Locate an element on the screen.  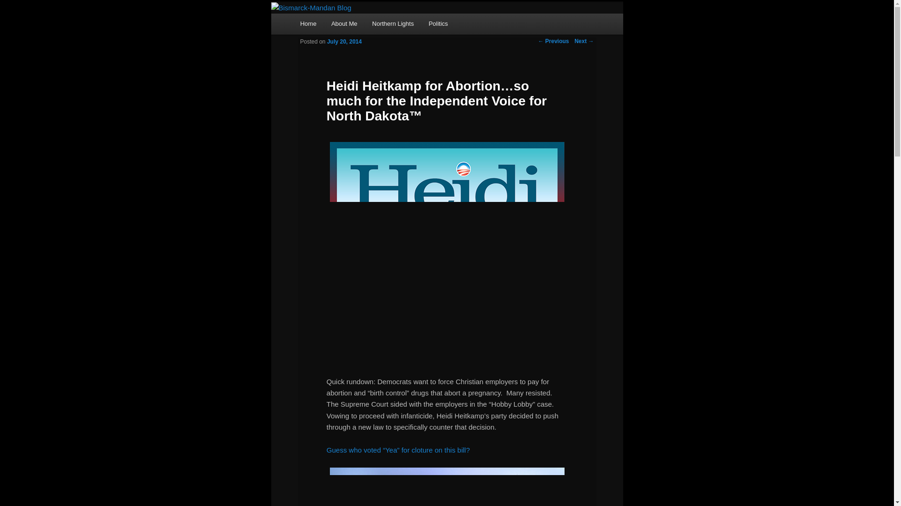
Bismarck-Mandan Blog is located at coordinates (375, 36).